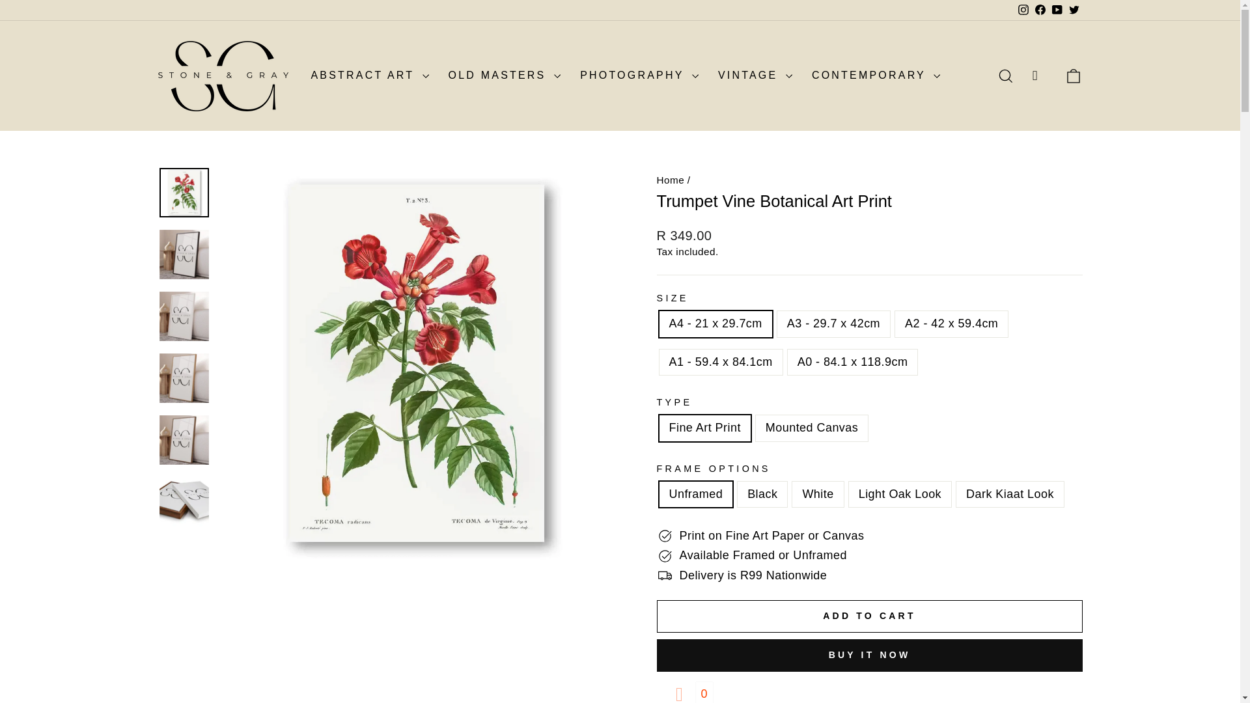  I want to click on instagram, so click(1023, 9).